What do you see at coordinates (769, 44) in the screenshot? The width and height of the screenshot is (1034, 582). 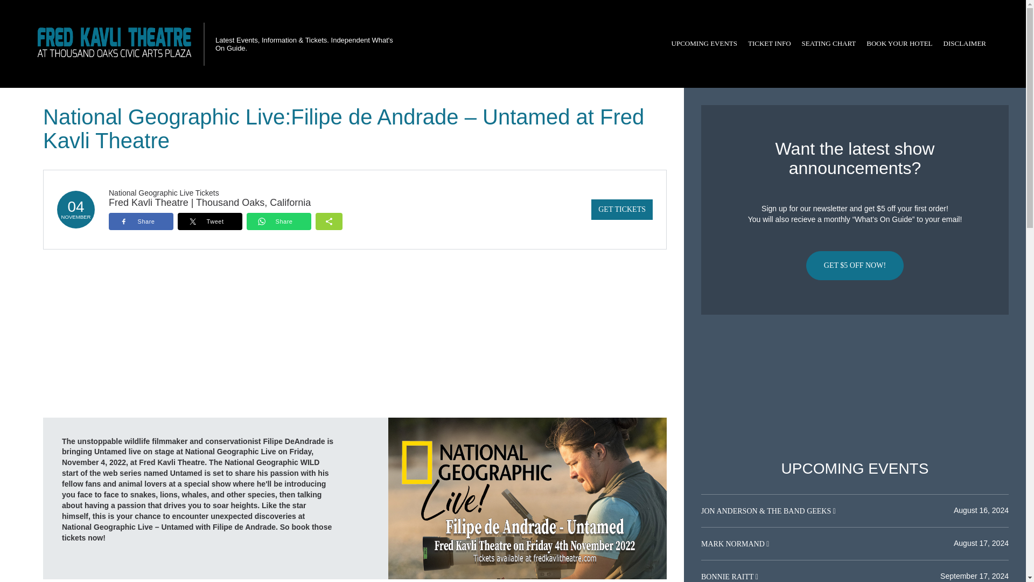 I see `TICKET INFO` at bounding box center [769, 44].